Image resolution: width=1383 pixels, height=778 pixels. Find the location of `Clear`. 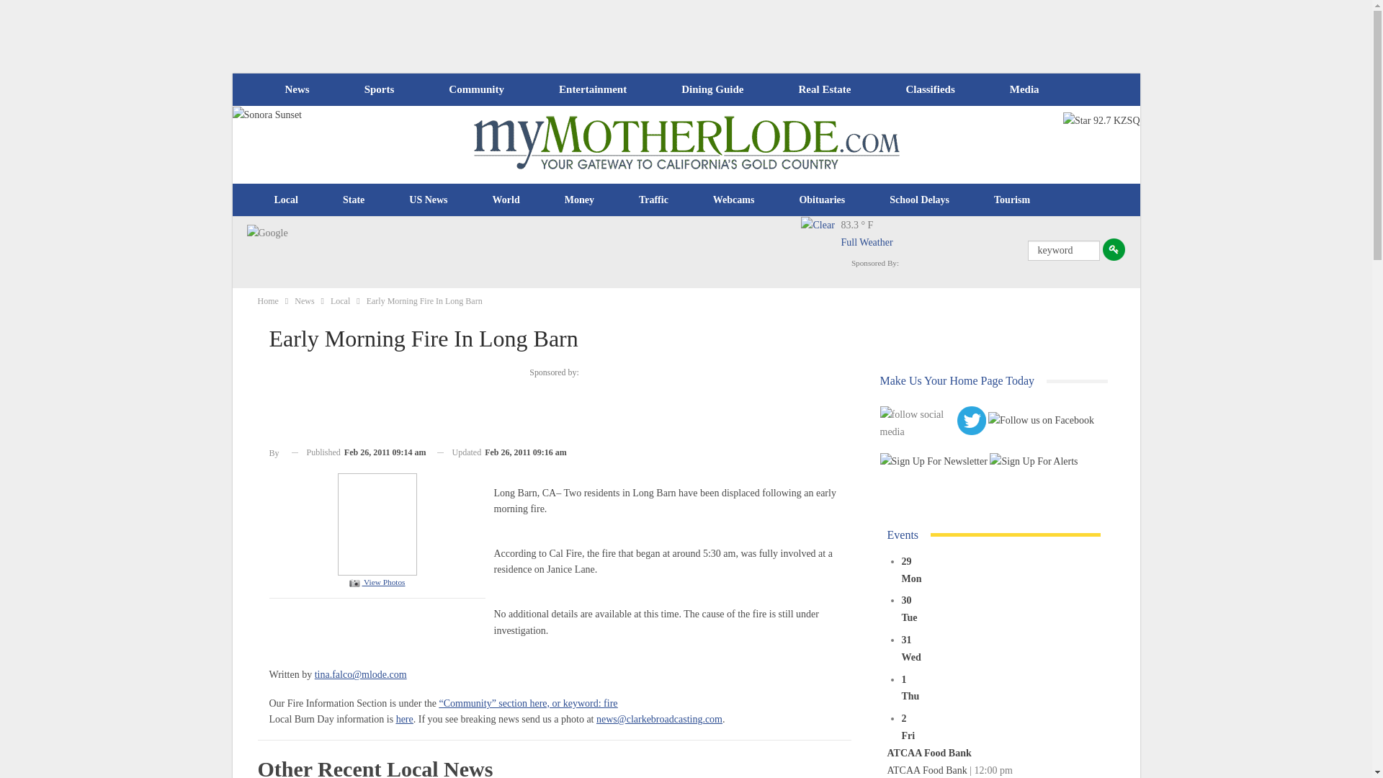

Clear is located at coordinates (820, 236).